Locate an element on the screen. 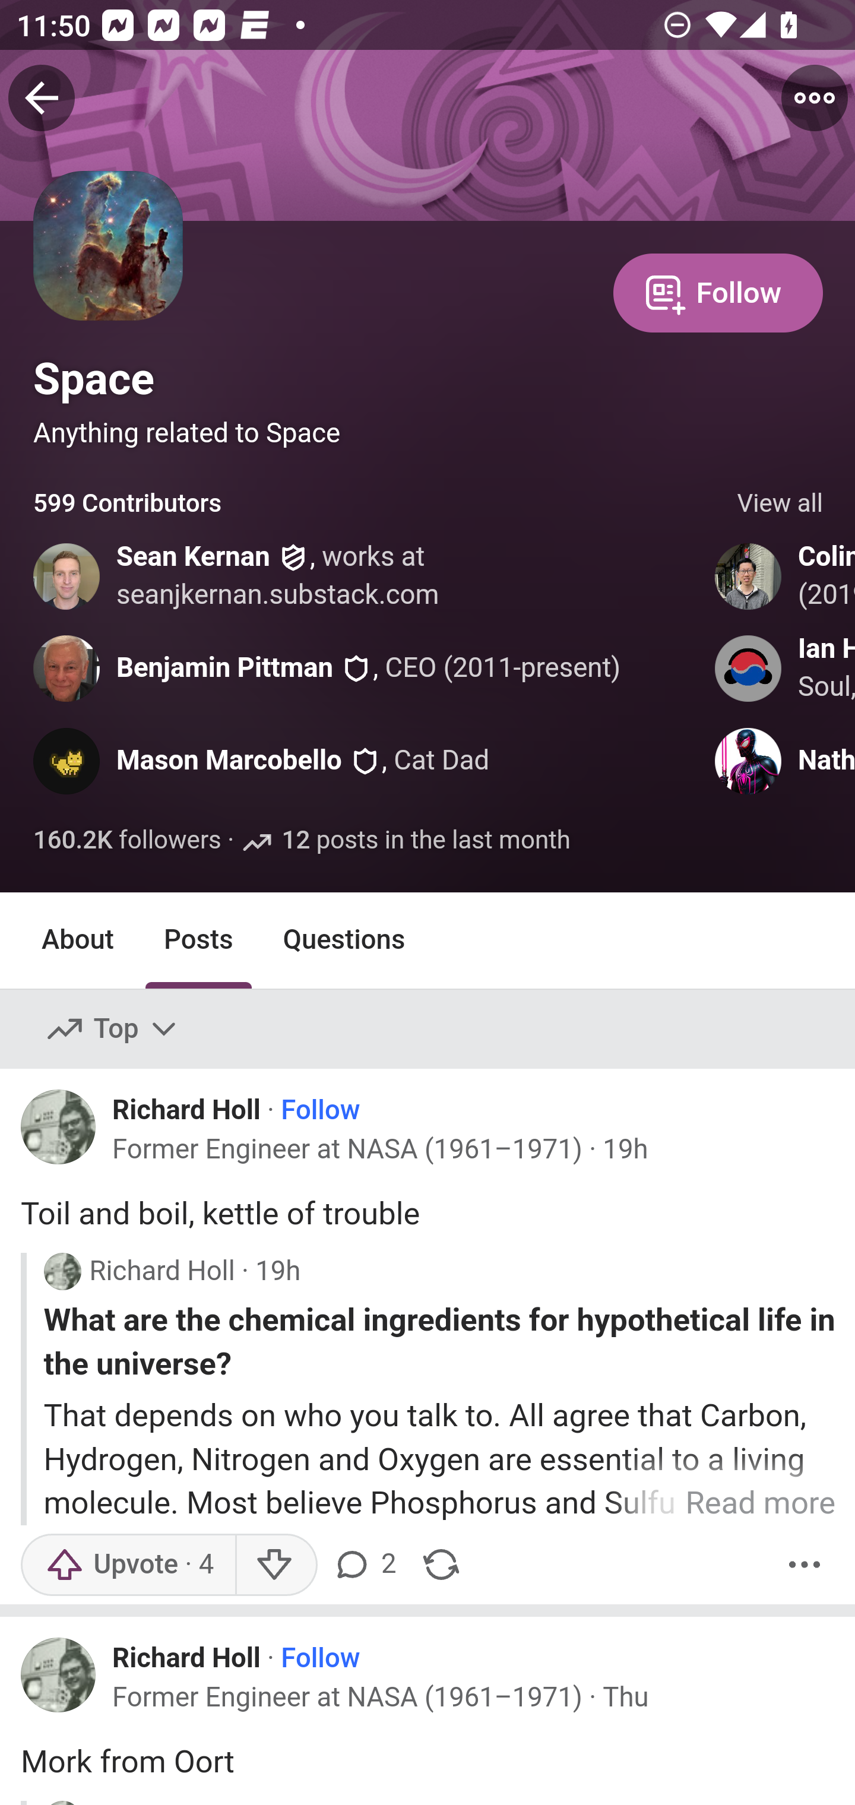  Follow is located at coordinates (718, 291).